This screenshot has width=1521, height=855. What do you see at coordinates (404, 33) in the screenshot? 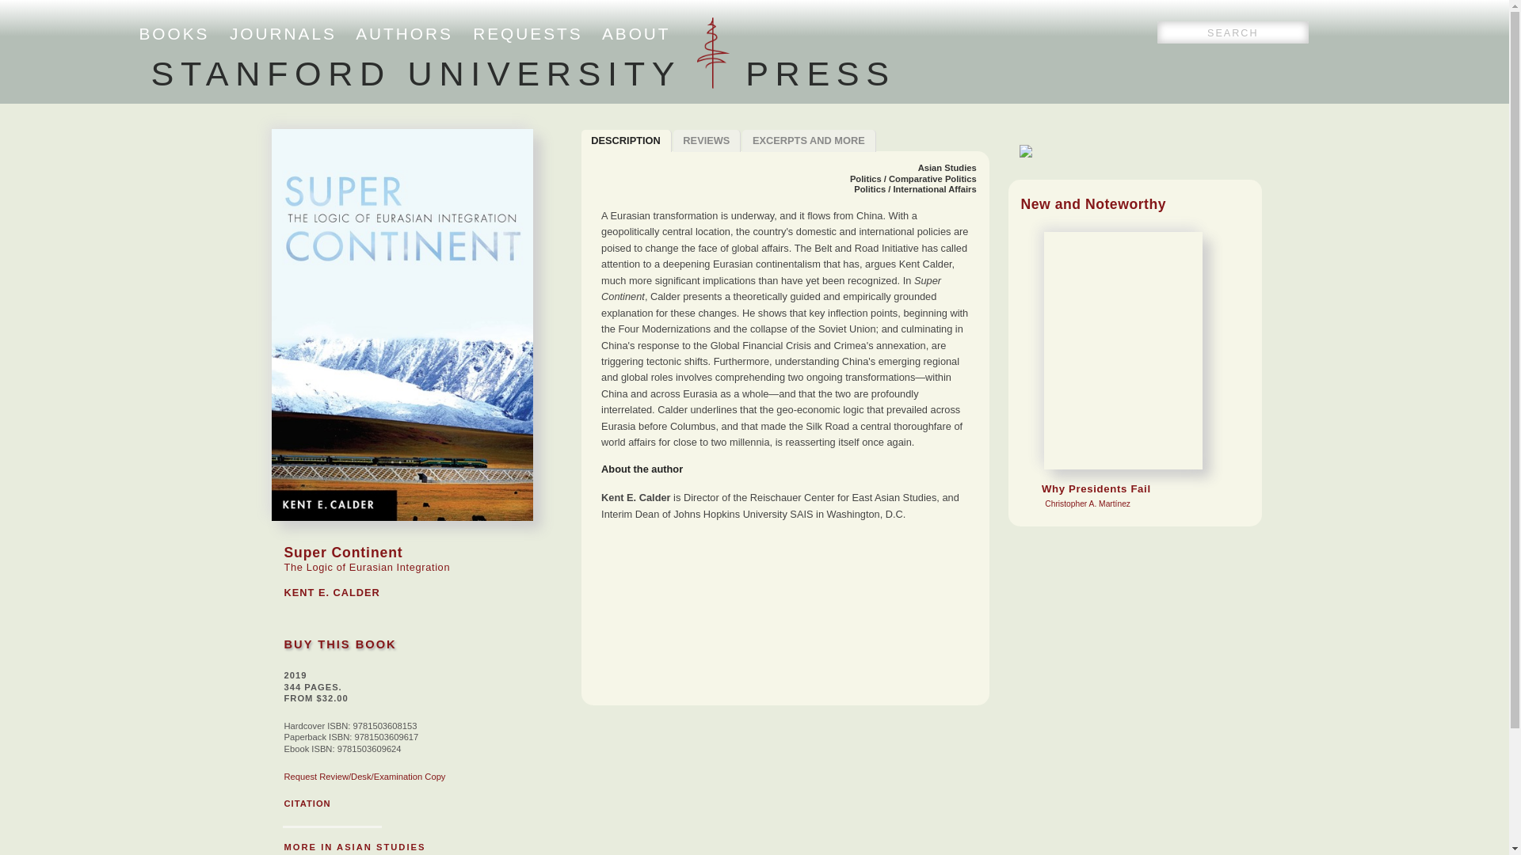
I see `AUTHORS` at bounding box center [404, 33].